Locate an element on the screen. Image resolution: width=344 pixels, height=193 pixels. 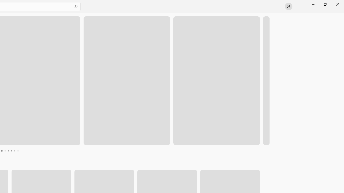
Card & Board is located at coordinates (72, 166).